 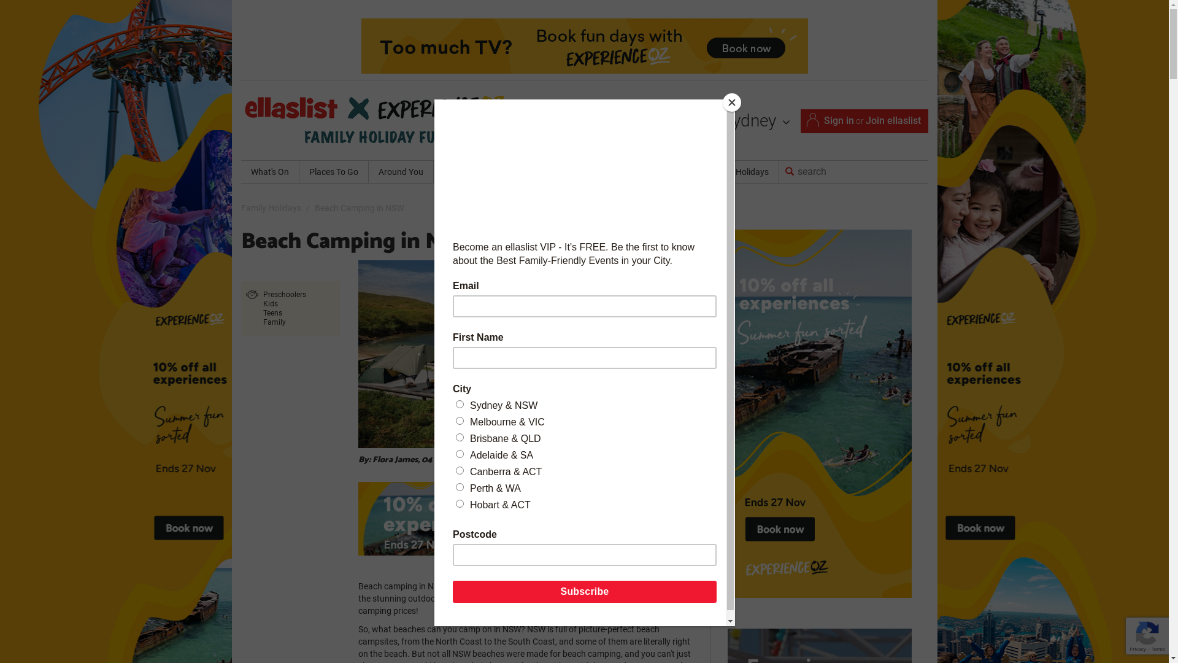 What do you see at coordinates (838, 120) in the screenshot?
I see `Sign in` at bounding box center [838, 120].